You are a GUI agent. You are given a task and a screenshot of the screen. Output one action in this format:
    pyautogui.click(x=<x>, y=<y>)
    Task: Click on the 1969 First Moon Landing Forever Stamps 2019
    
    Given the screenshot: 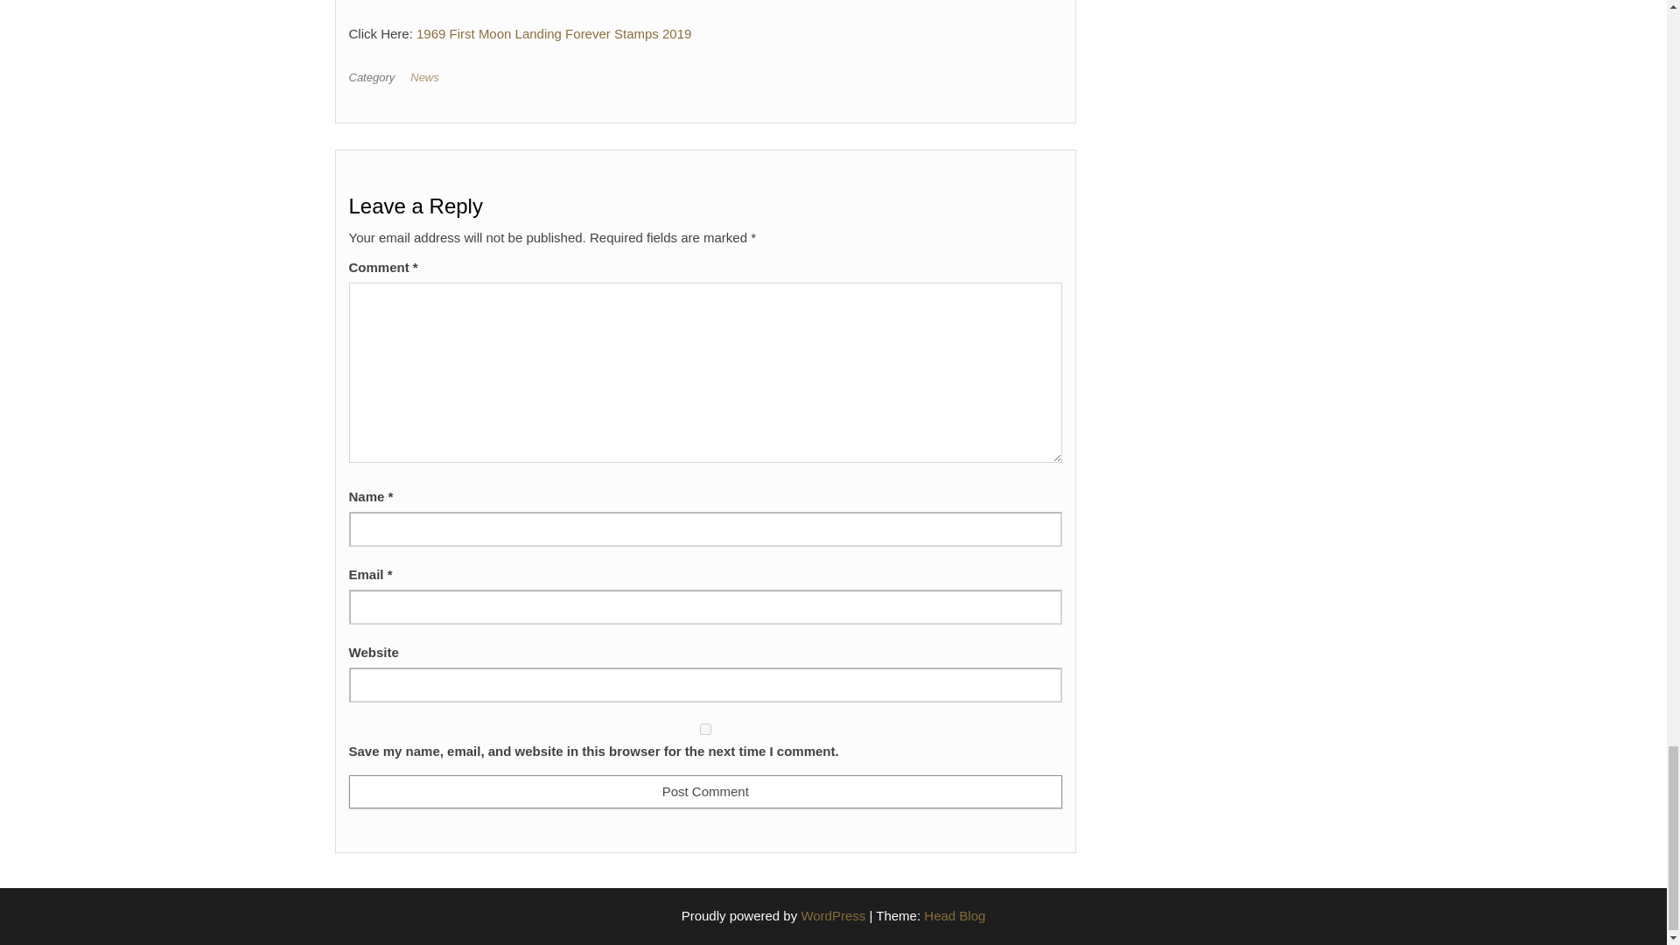 What is the action you would take?
    pyautogui.click(x=553, y=33)
    